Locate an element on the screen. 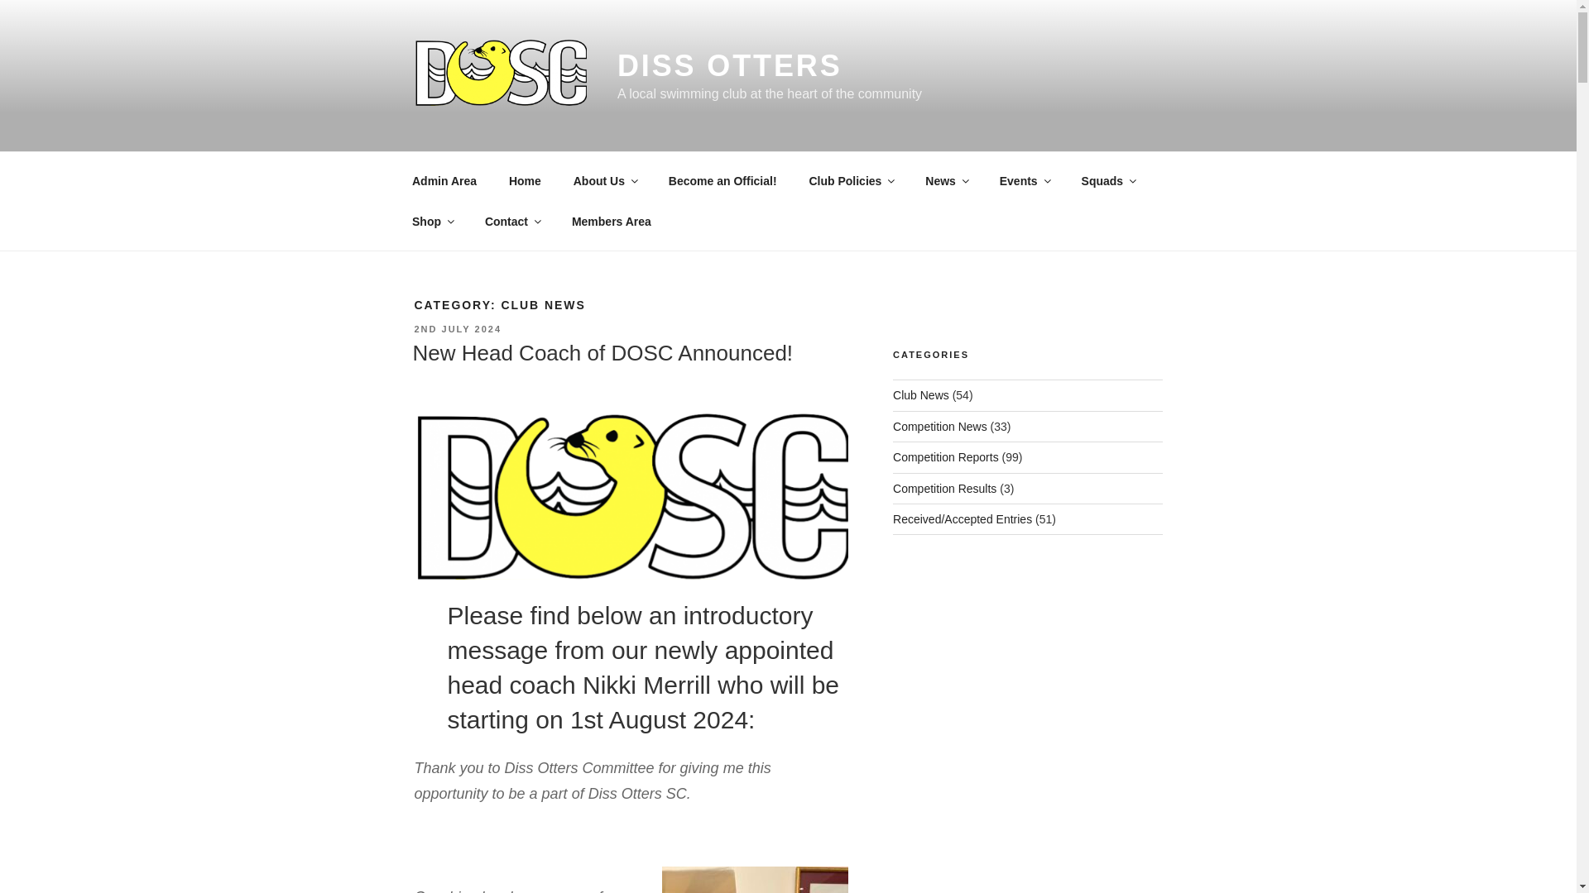 The width and height of the screenshot is (1589, 893). Home is located at coordinates (525, 180).